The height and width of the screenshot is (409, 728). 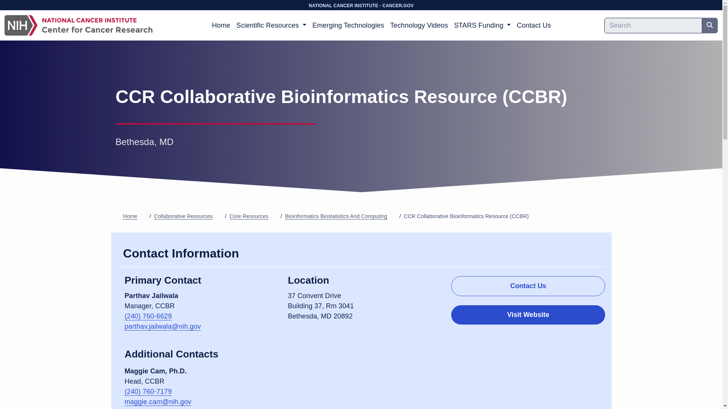 What do you see at coordinates (348, 25) in the screenshot?
I see `Emerging Technologies` at bounding box center [348, 25].